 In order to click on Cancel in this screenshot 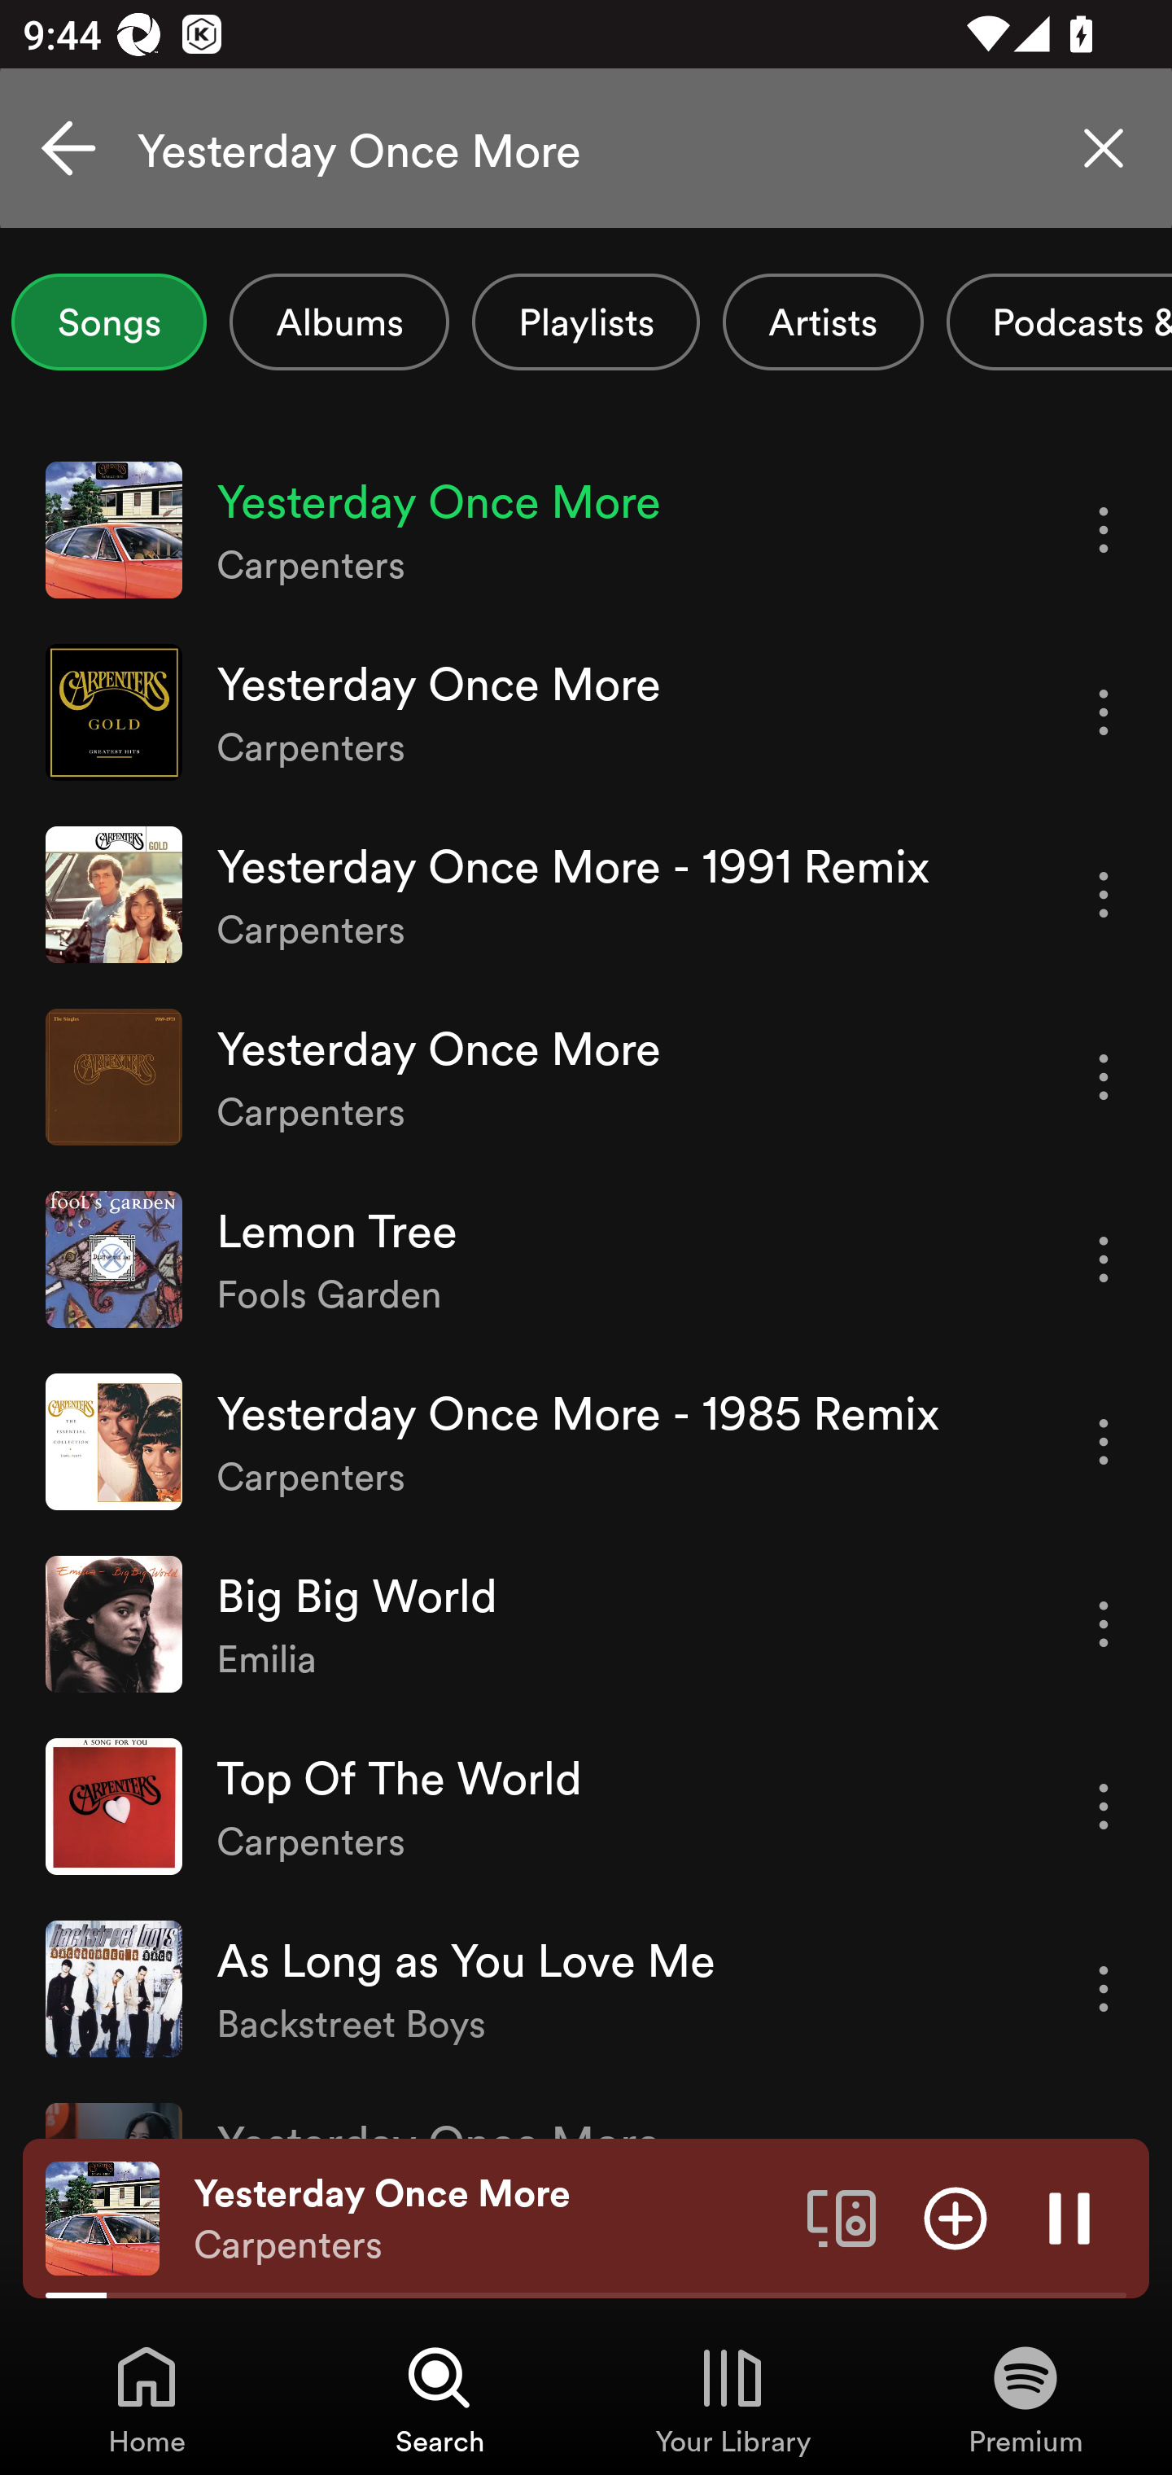, I will do `click(68, 148)`.